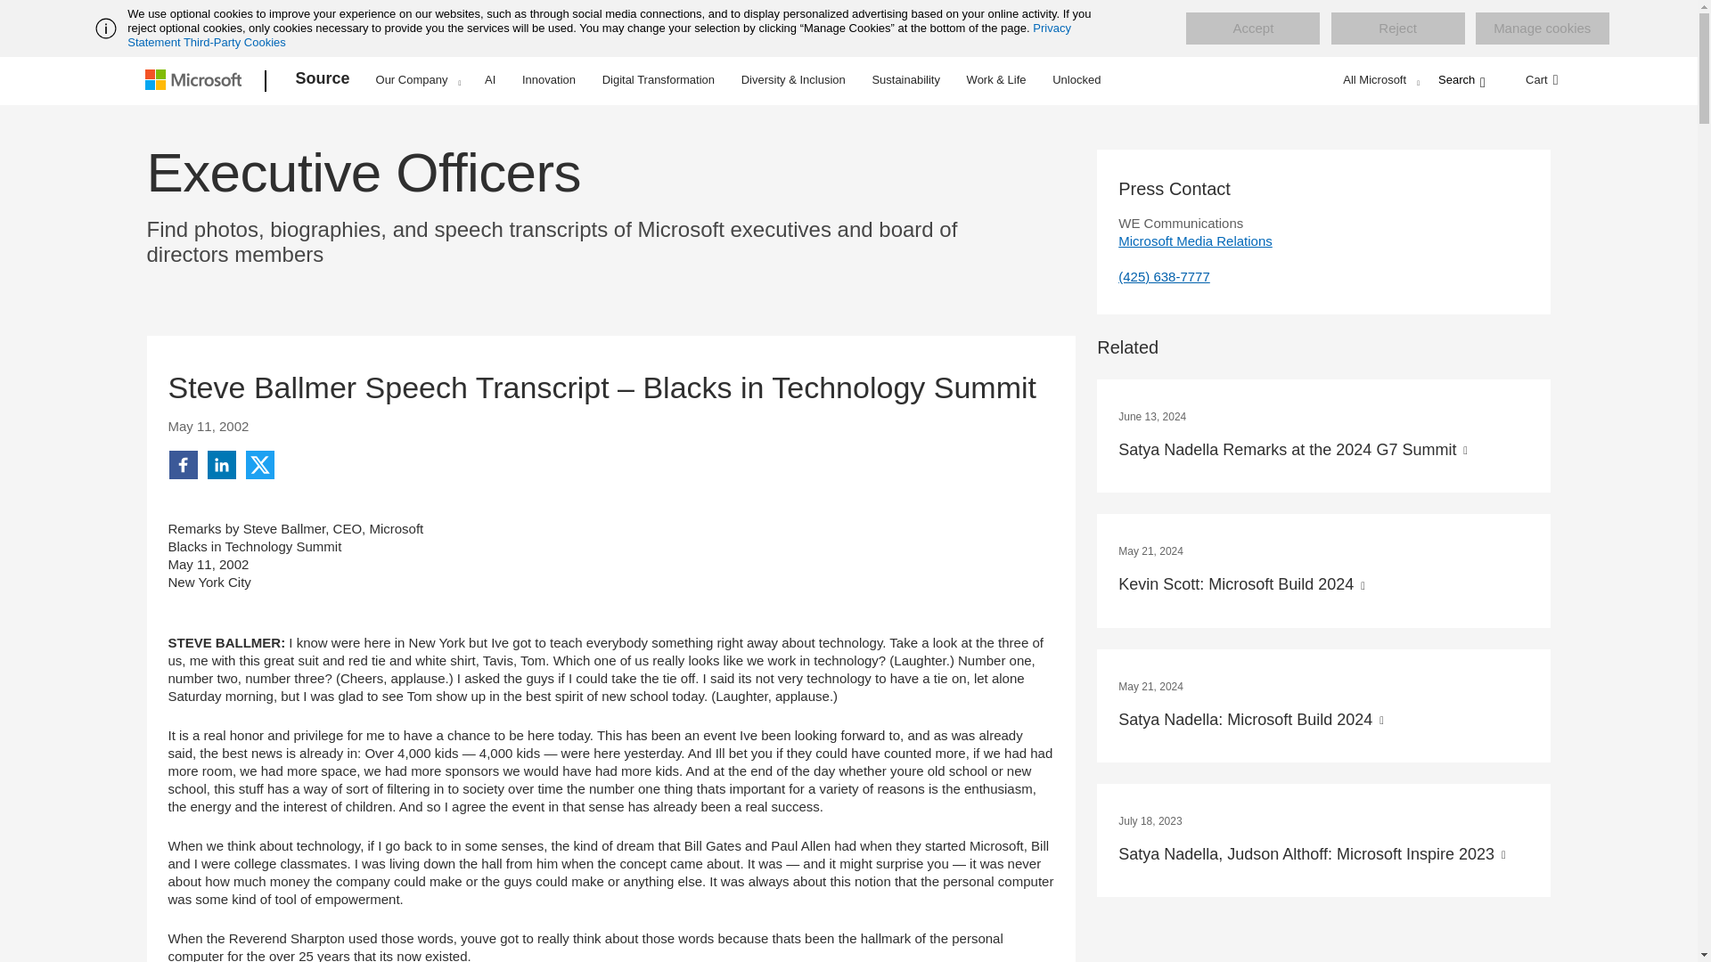  Describe the element at coordinates (1379, 79) in the screenshot. I see `All Microsoft` at that location.